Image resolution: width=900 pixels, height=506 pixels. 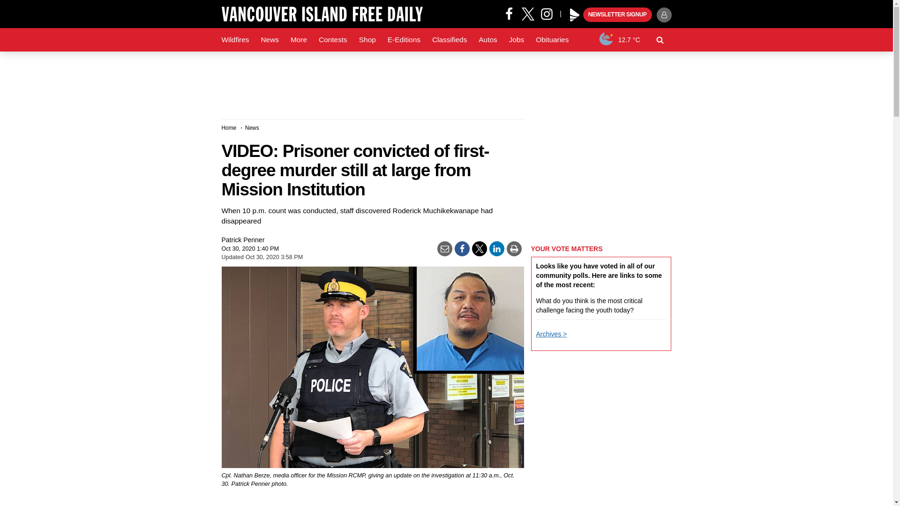 I want to click on Facebook, so click(x=509, y=13).